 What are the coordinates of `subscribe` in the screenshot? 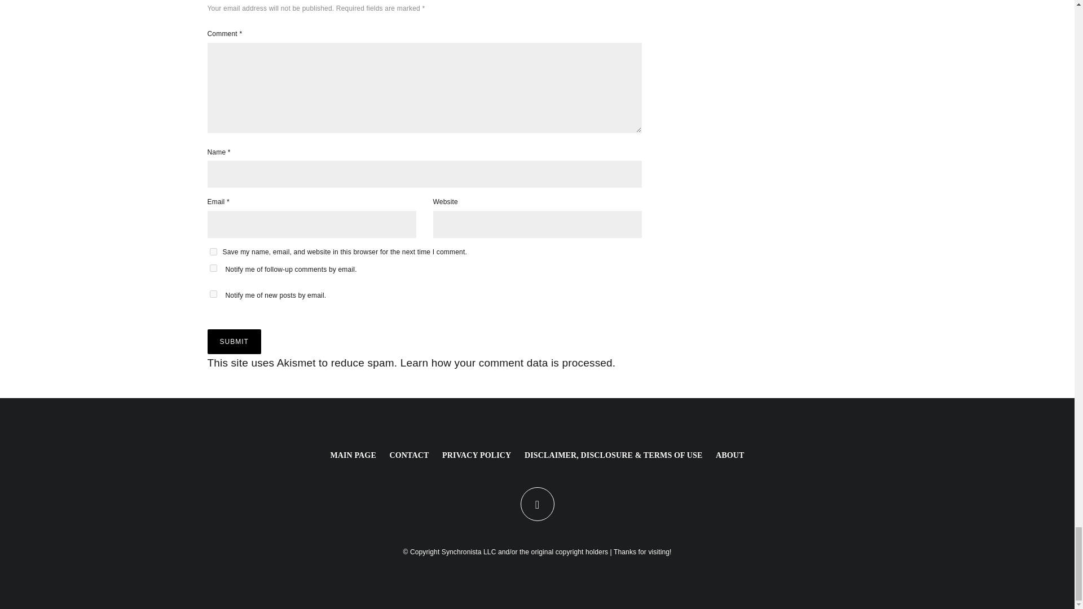 It's located at (213, 294).